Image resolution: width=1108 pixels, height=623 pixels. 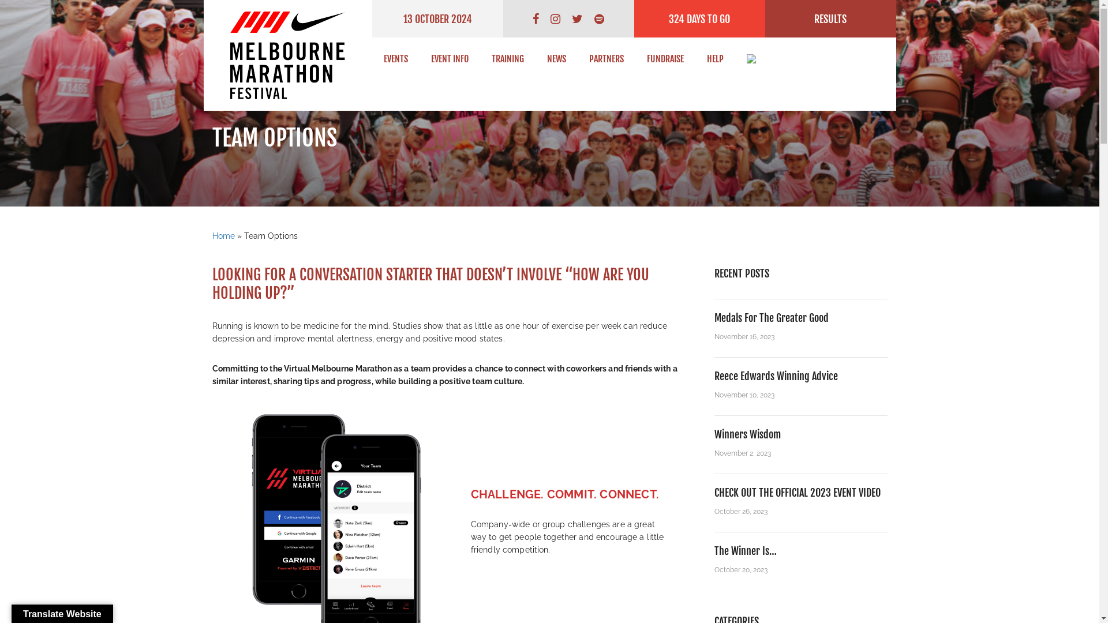 I want to click on FUNDRAISE, so click(x=665, y=61).